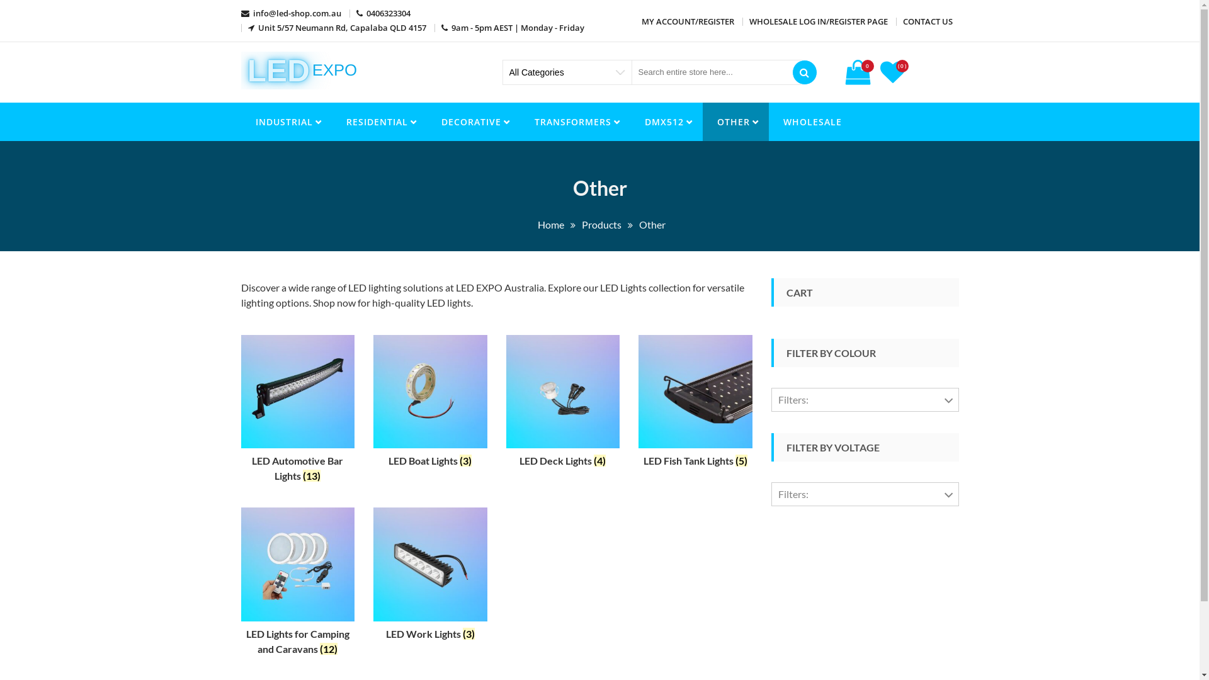  I want to click on LED Fish Tank Lights (5), so click(695, 404).